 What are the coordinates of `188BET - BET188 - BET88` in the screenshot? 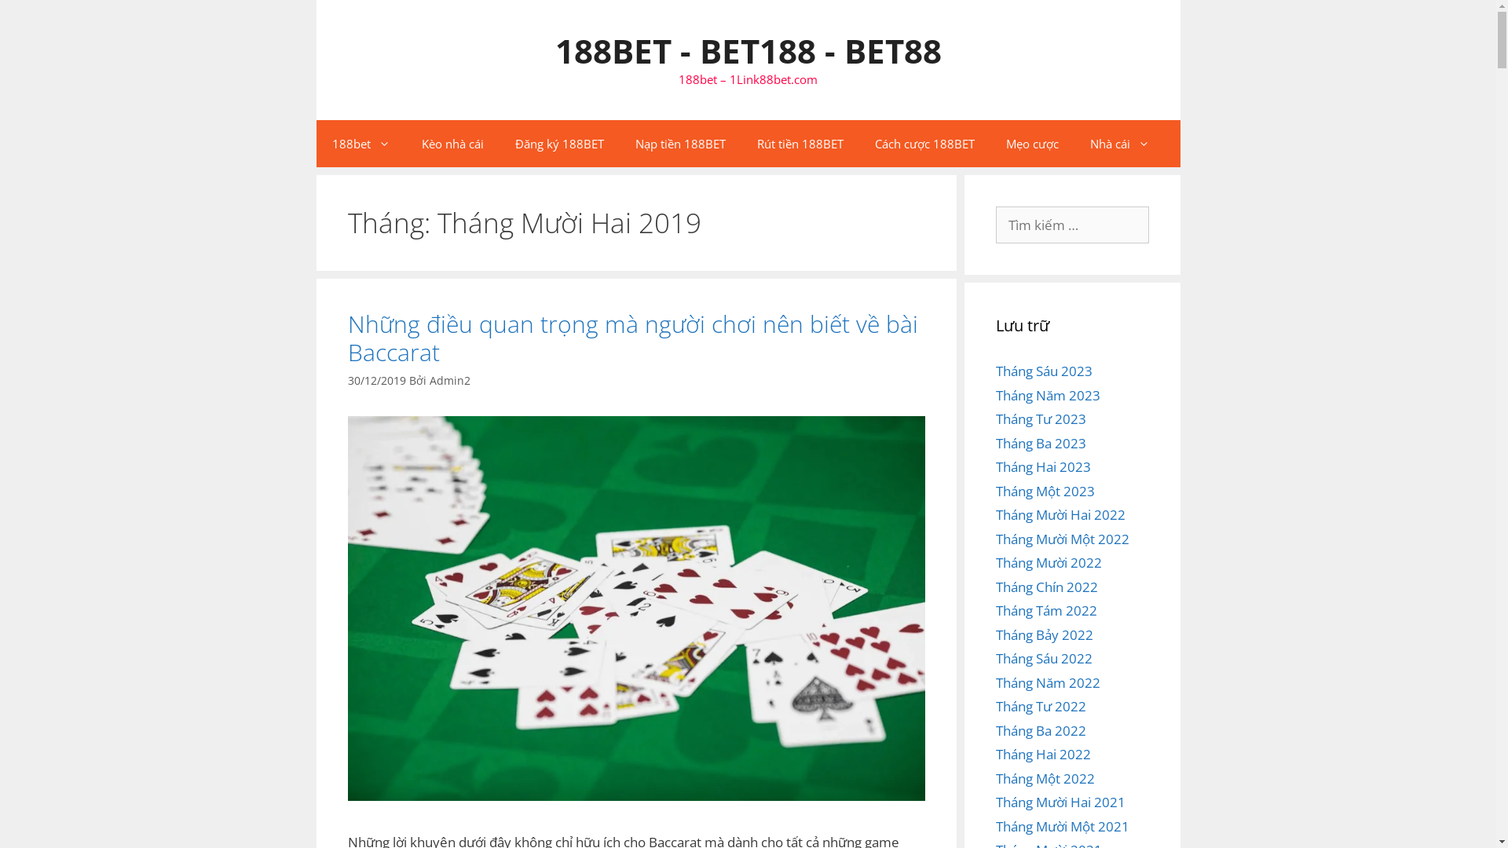 It's located at (748, 50).